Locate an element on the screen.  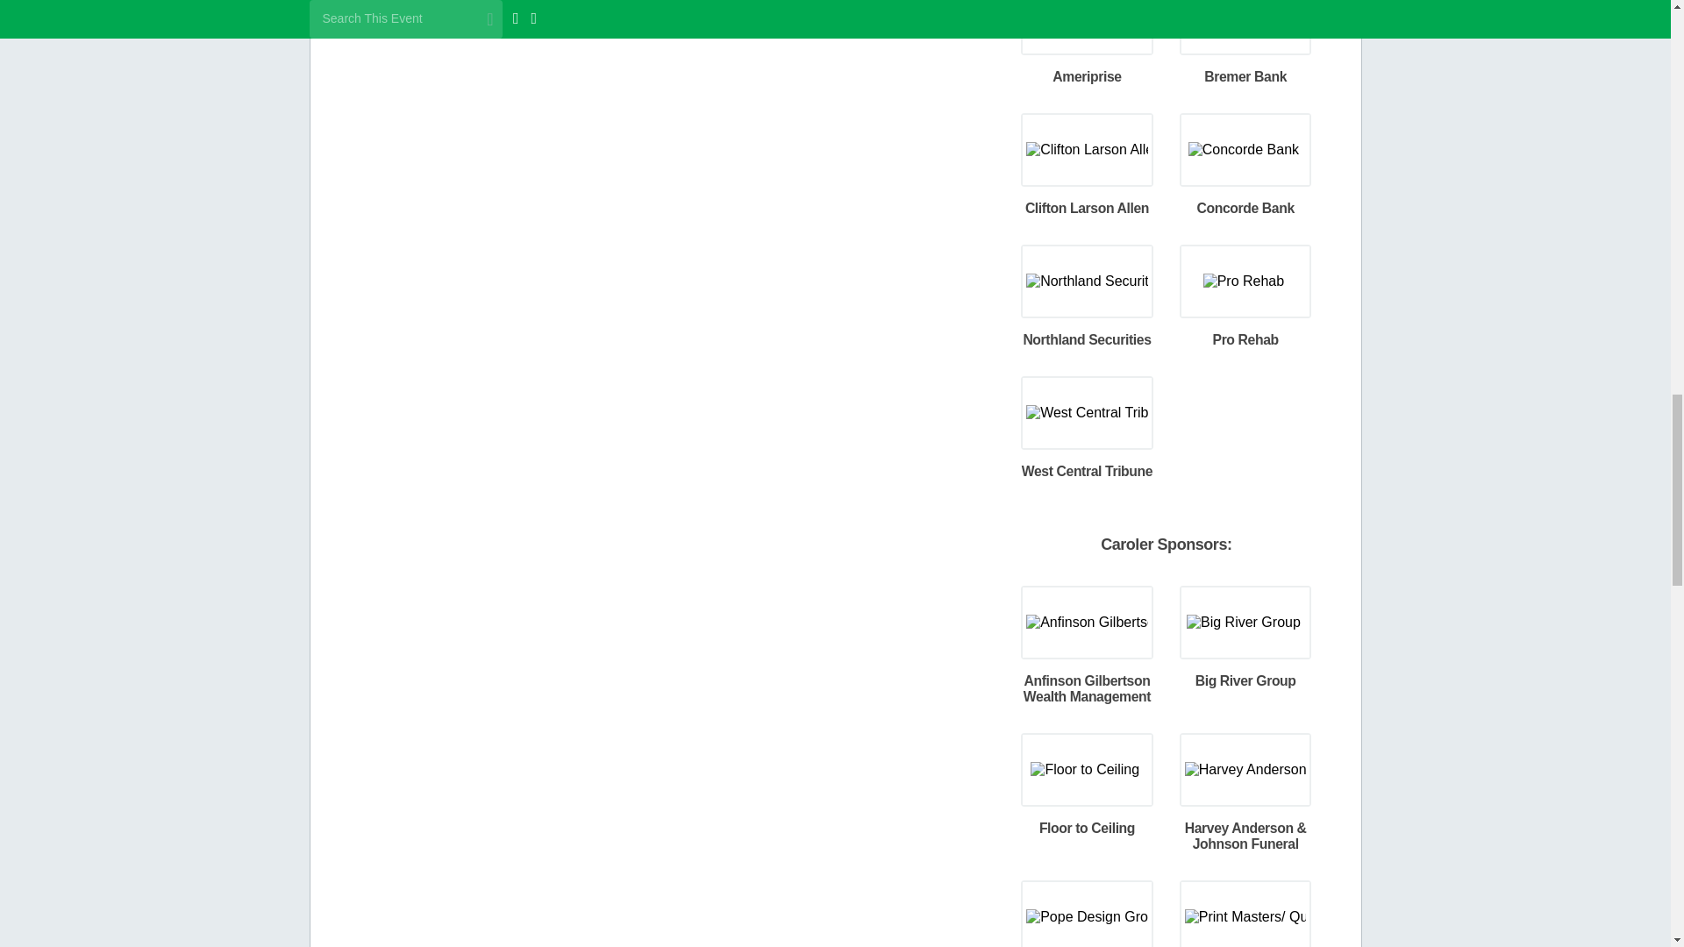
Pope Design Group is located at coordinates (1088, 915).